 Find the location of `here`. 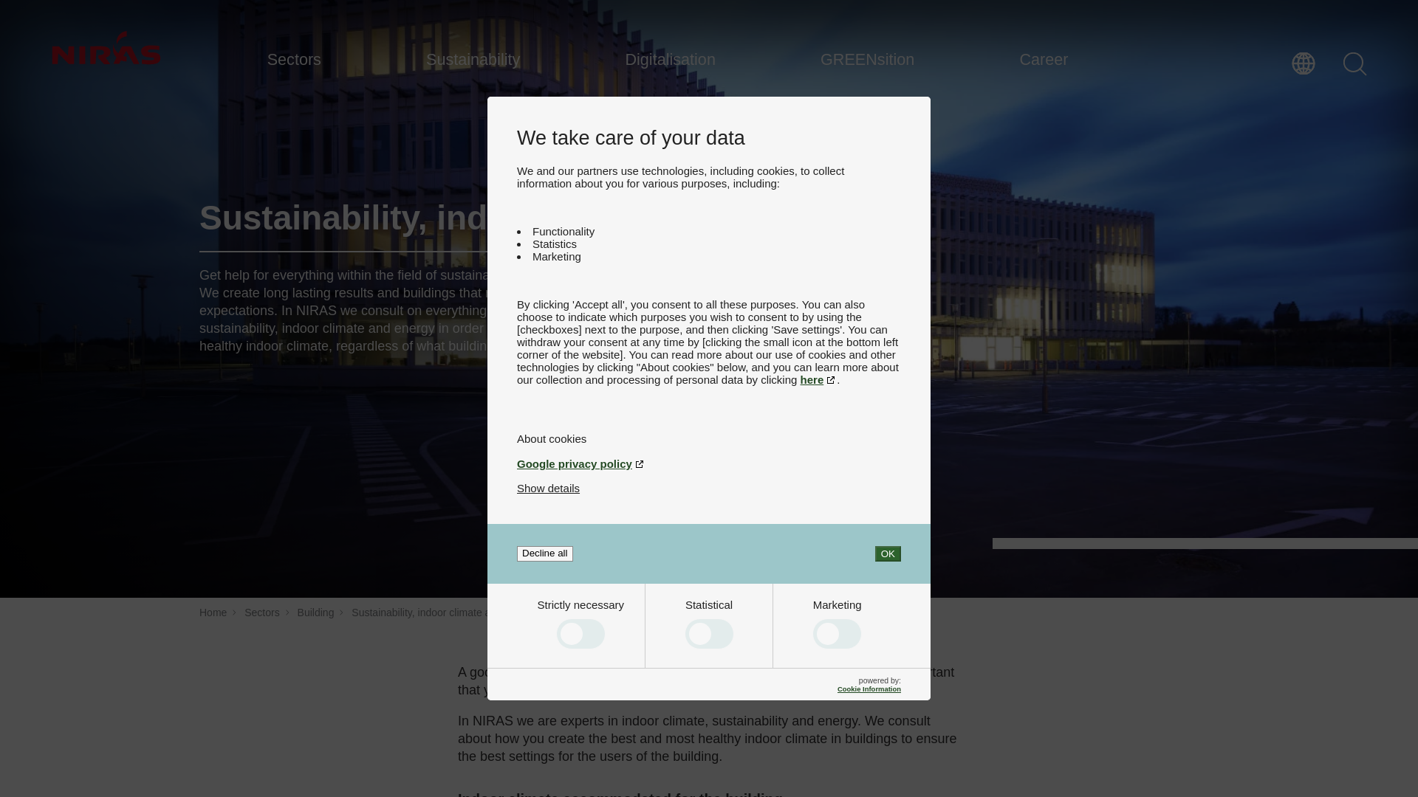

here is located at coordinates (819, 379).